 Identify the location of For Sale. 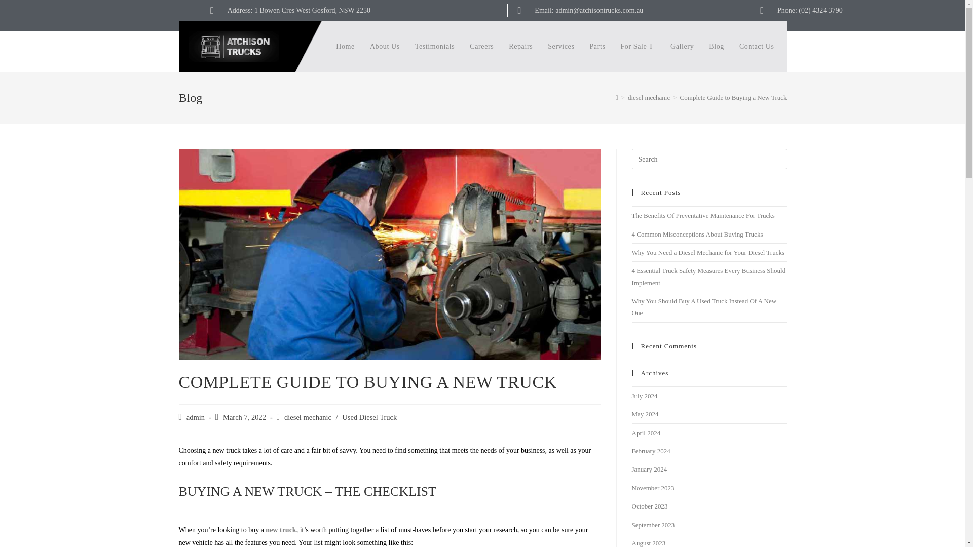
(638, 47).